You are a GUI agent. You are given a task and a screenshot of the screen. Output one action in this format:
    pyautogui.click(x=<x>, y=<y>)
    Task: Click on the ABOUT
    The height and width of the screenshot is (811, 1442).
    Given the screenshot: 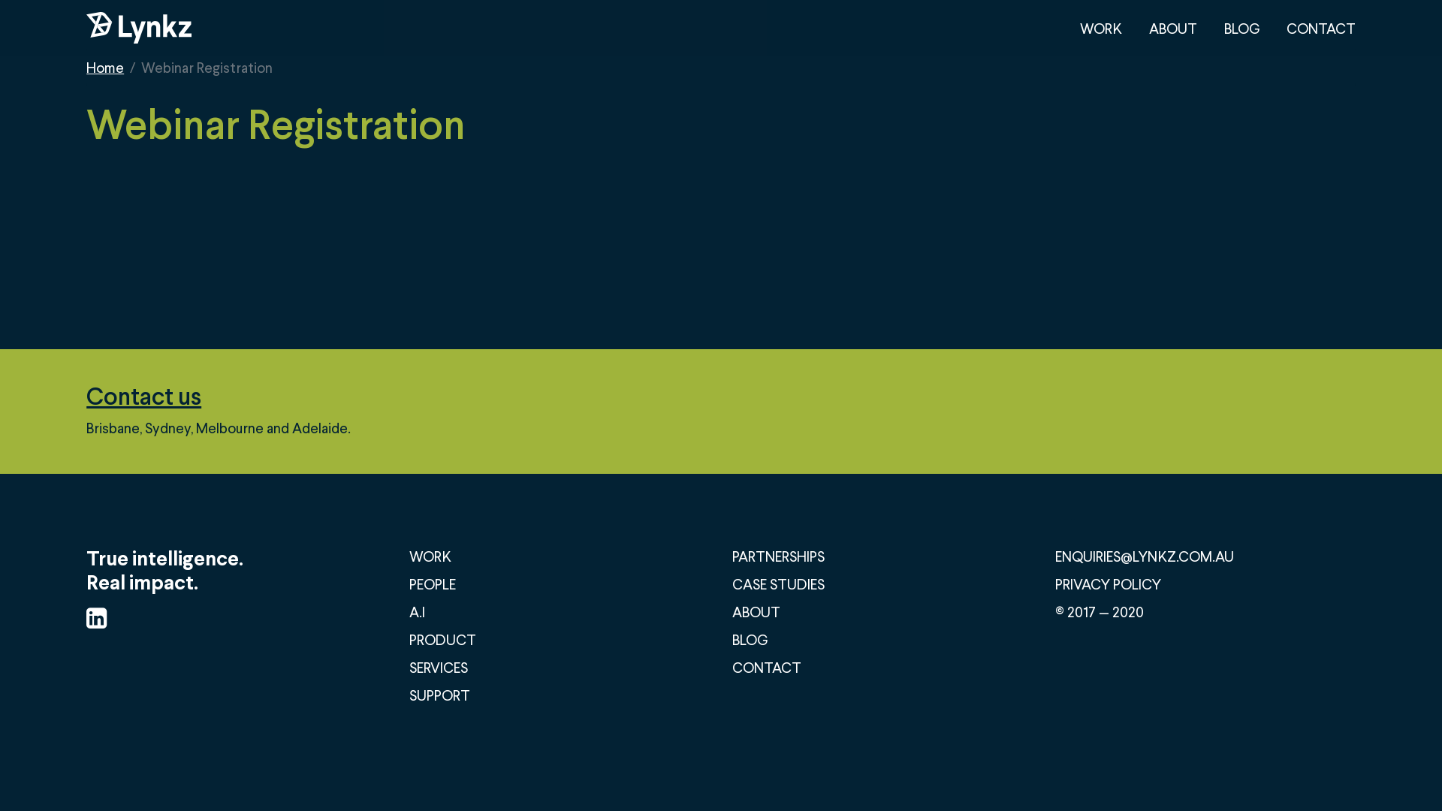 What is the action you would take?
    pyautogui.click(x=1173, y=29)
    